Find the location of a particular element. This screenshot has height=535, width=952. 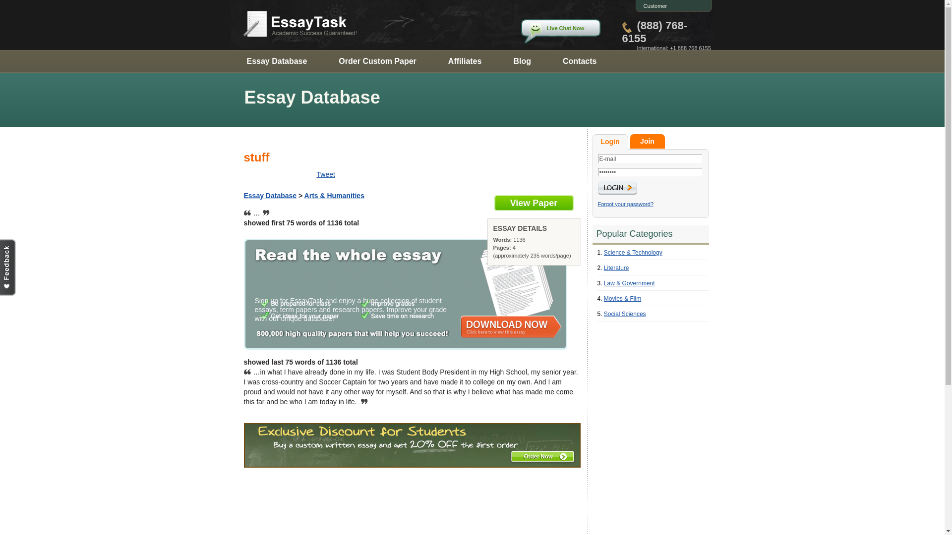

Customer Login is located at coordinates (653, 12).